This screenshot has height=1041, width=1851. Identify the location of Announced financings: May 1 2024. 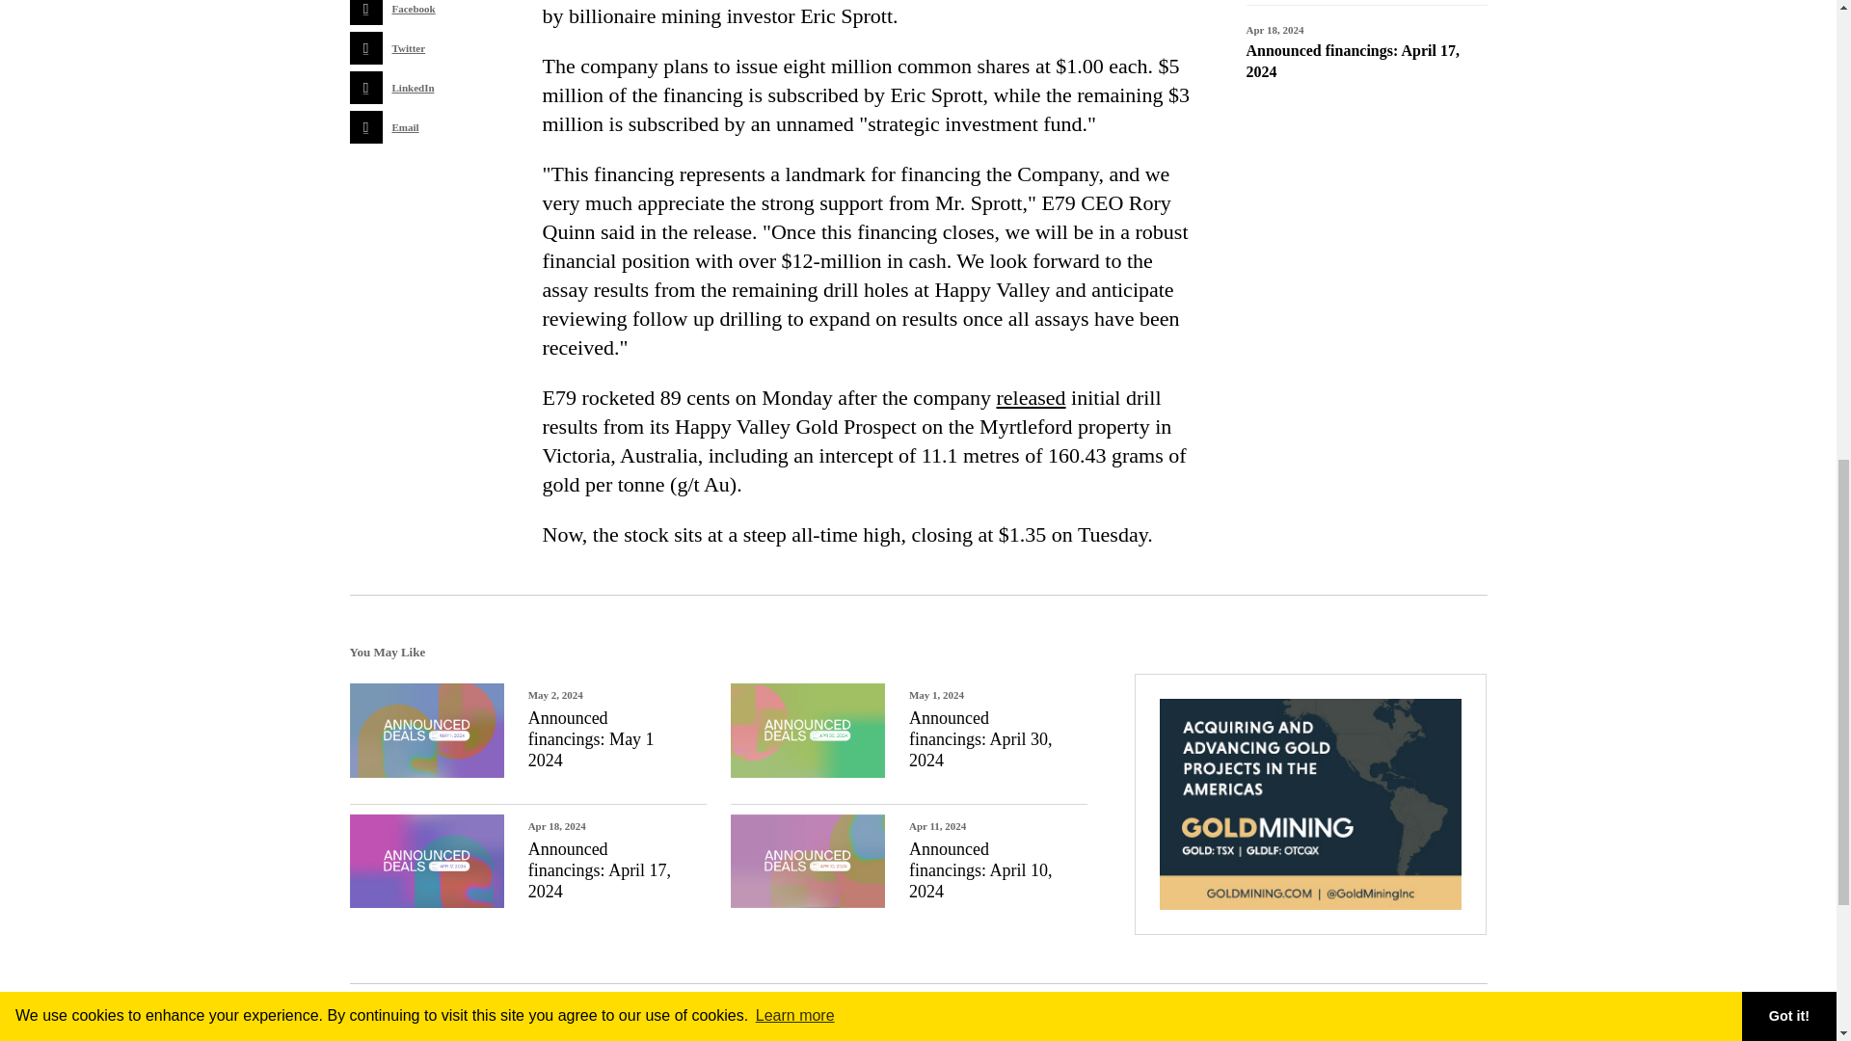
(591, 739).